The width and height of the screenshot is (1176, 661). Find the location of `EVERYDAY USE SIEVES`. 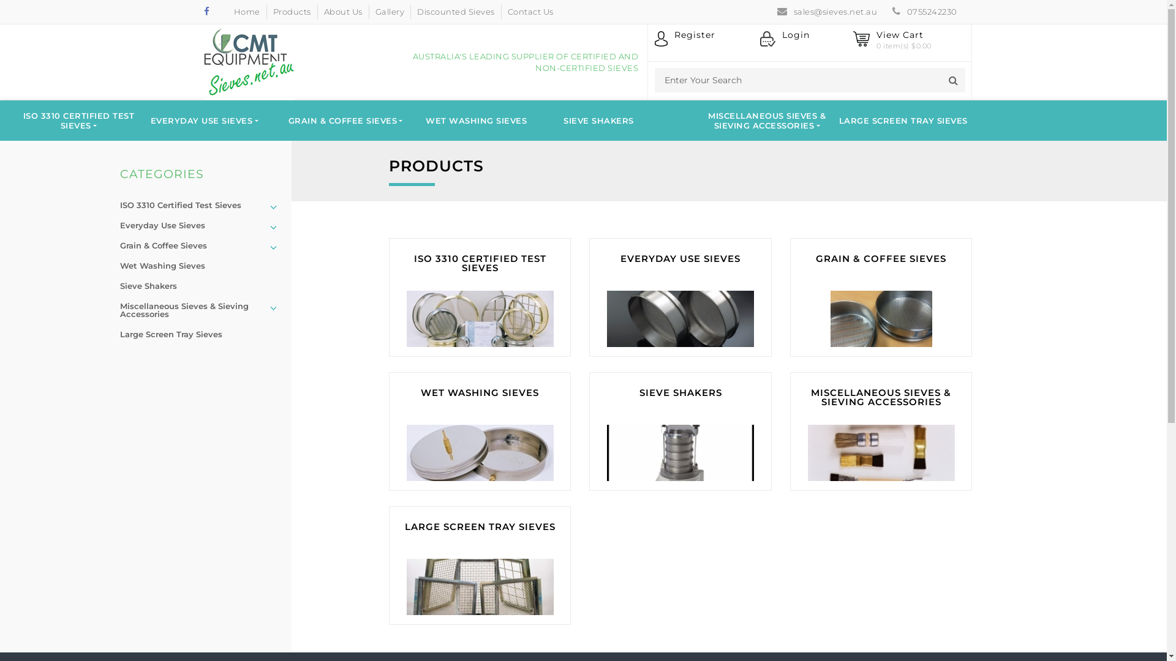

EVERYDAY USE SIEVES is located at coordinates (680, 297).